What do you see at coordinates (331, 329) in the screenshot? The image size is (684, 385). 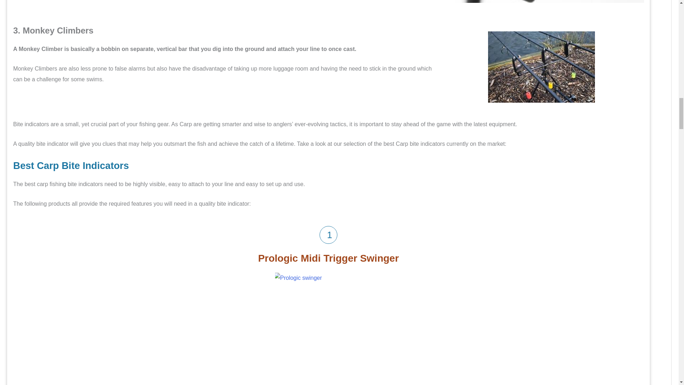 I see `Prologic swinger` at bounding box center [331, 329].